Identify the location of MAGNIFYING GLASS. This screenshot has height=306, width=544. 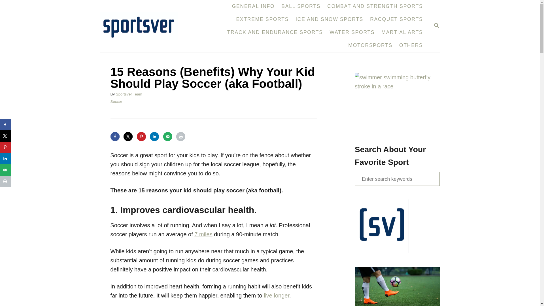
(436, 25).